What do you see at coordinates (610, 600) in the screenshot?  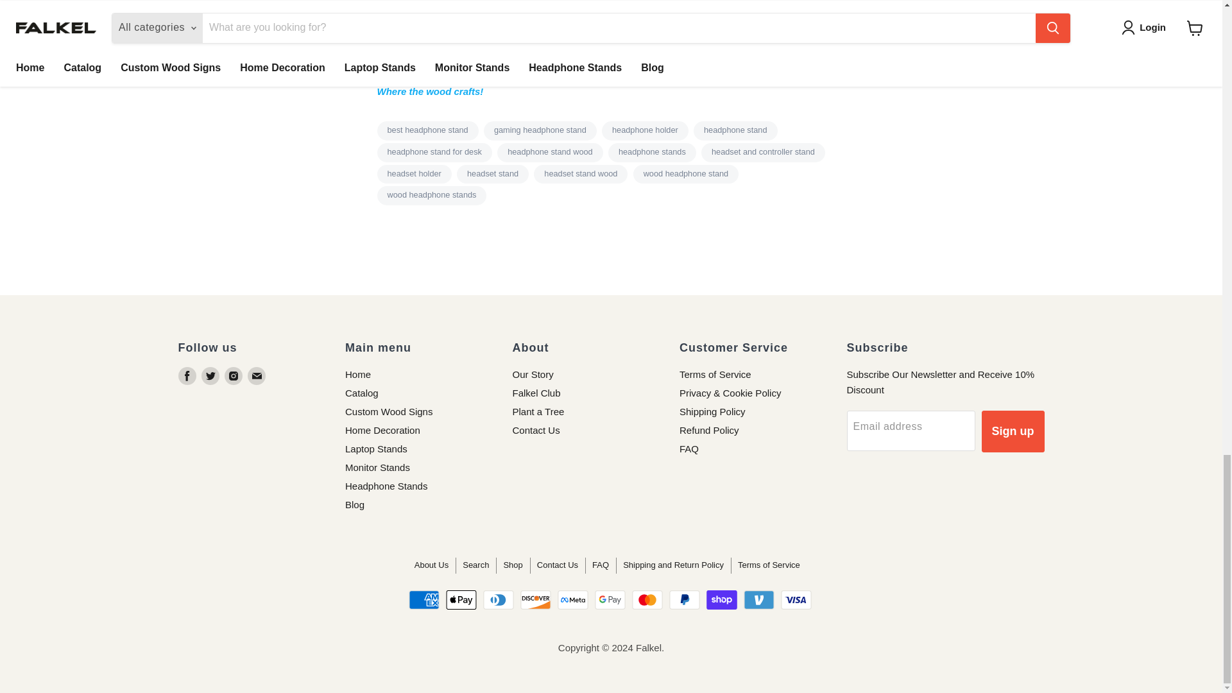 I see `Google Pay` at bounding box center [610, 600].